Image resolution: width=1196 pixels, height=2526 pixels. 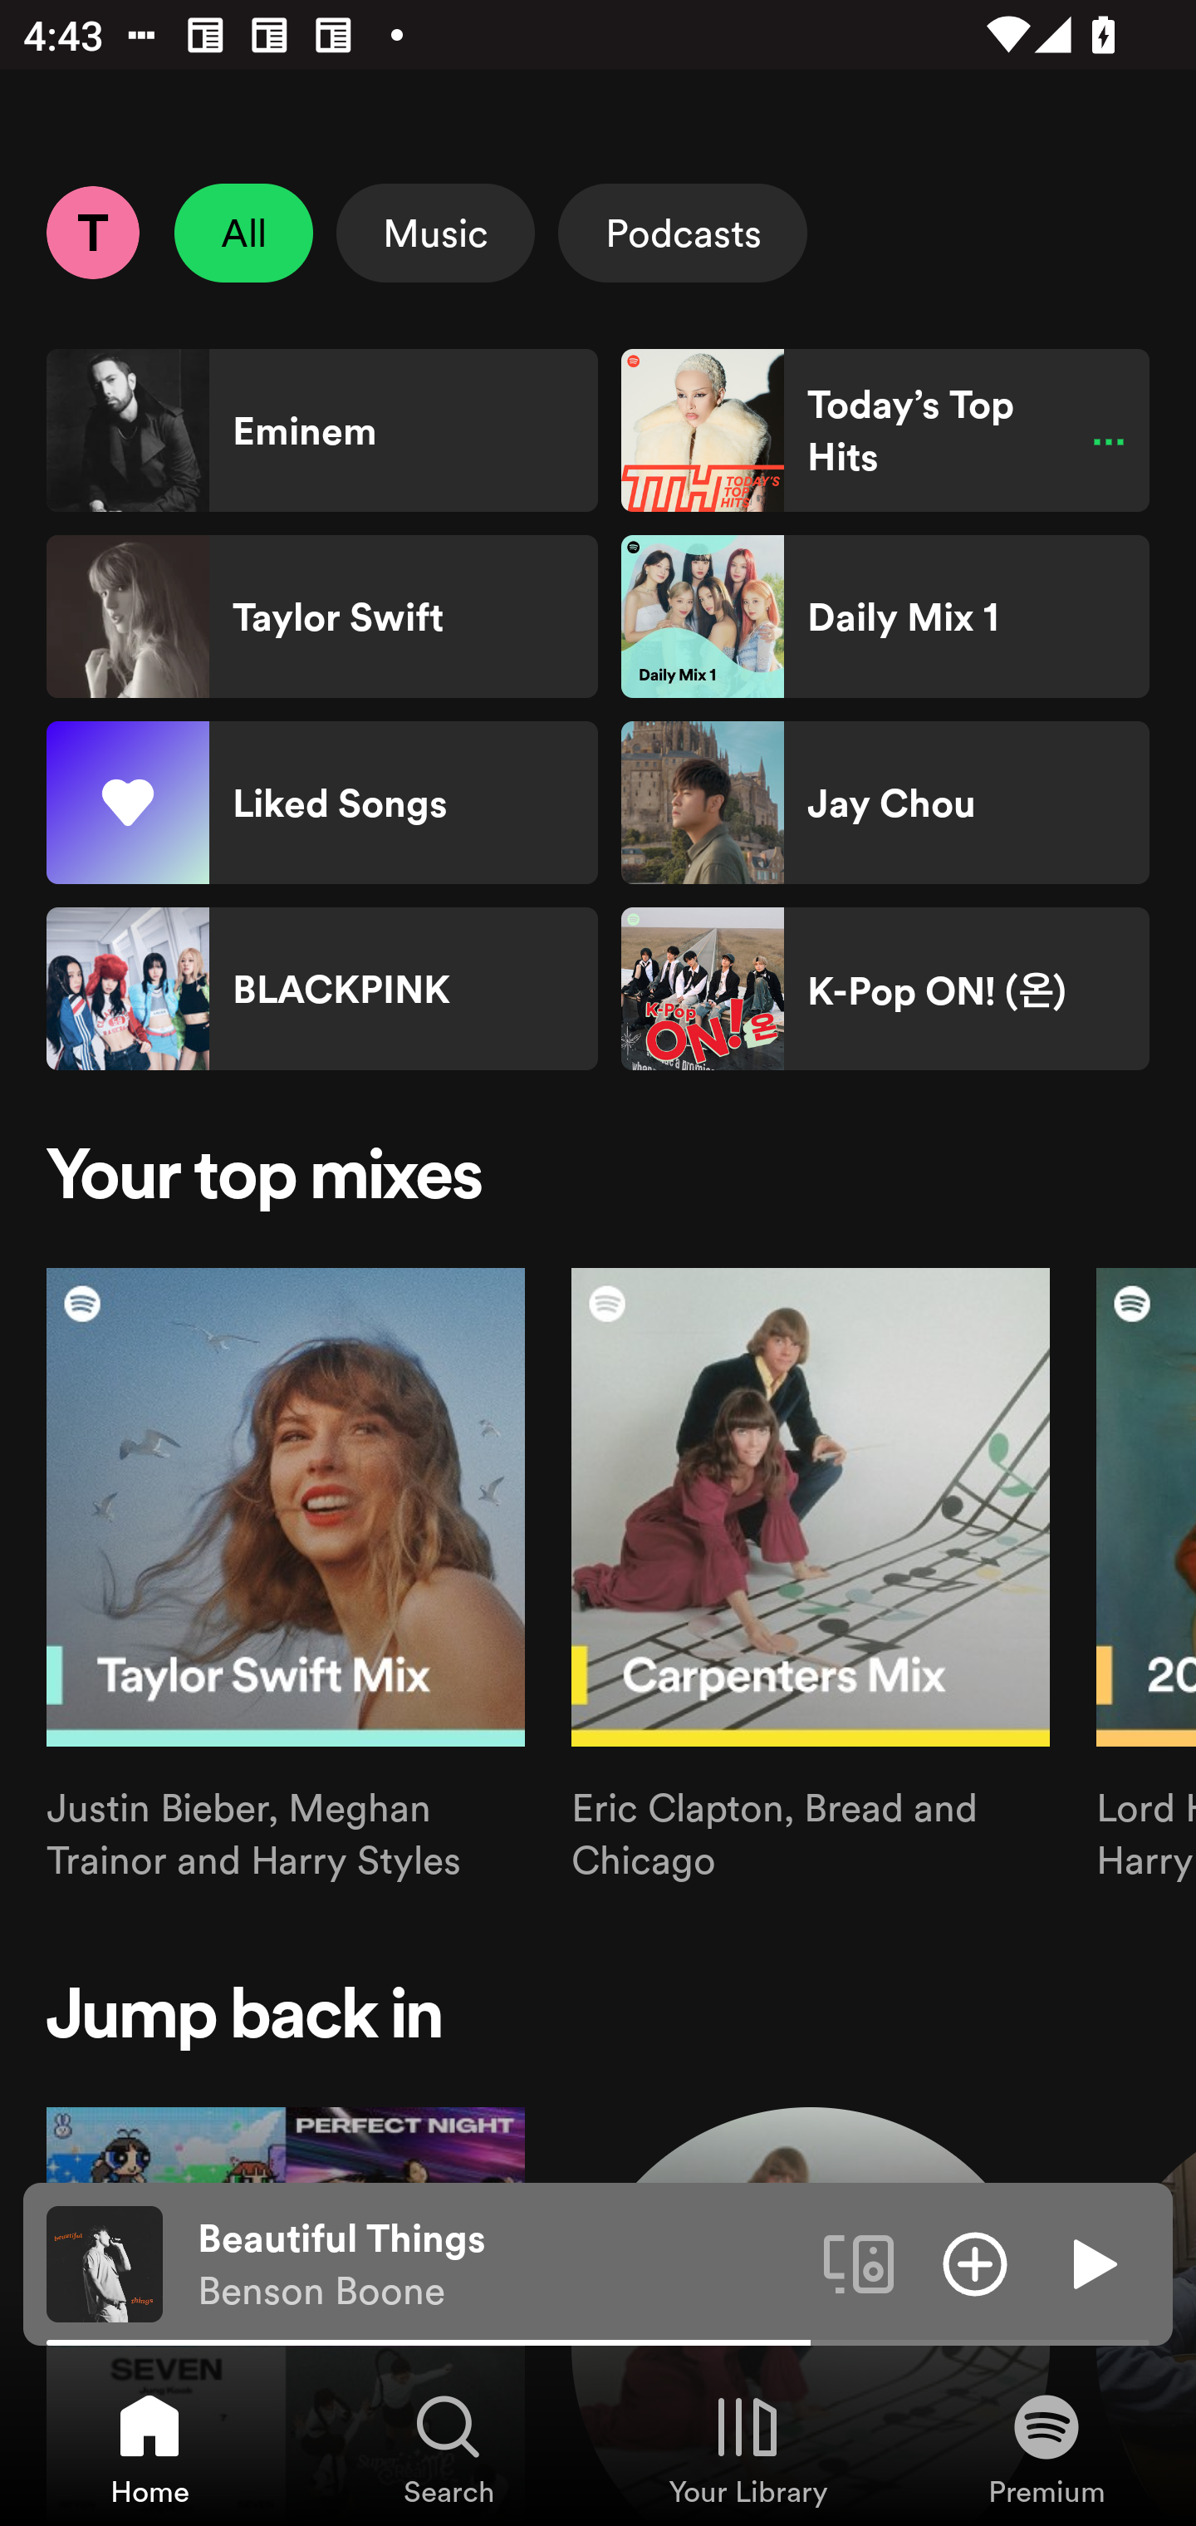 I want to click on Today’s Top Hits Shortcut Today’s Top Hits Paused, so click(x=885, y=430).